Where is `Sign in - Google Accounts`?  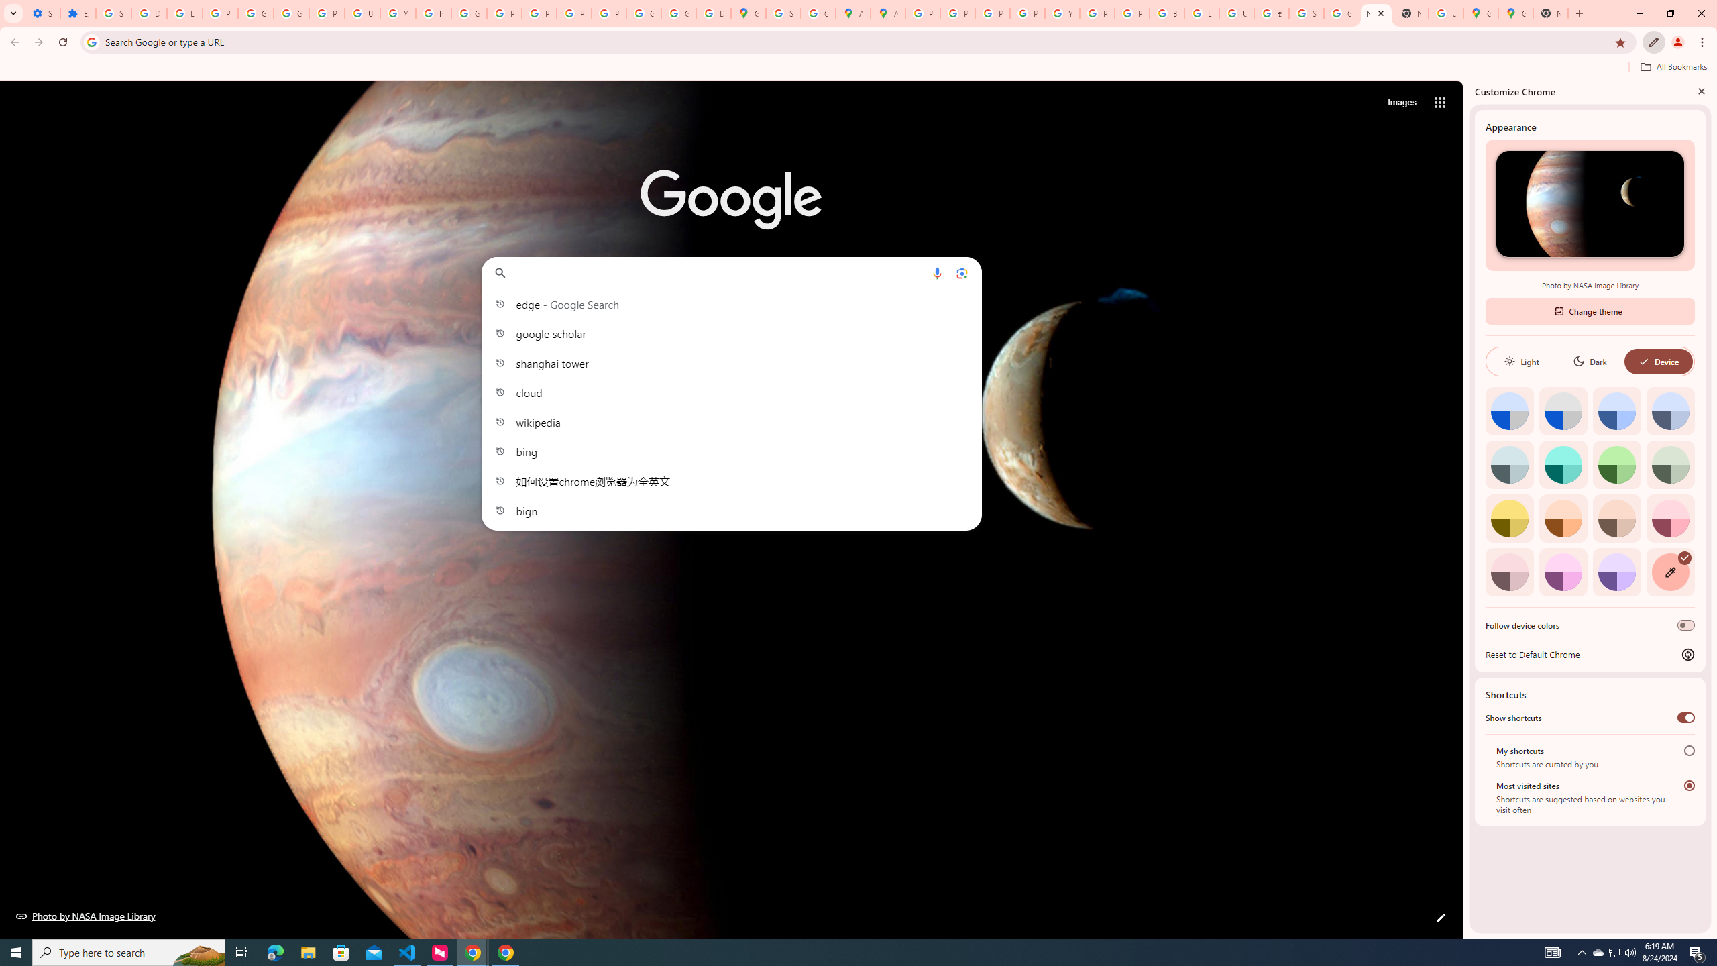
Sign in - Google Accounts is located at coordinates (113, 13).